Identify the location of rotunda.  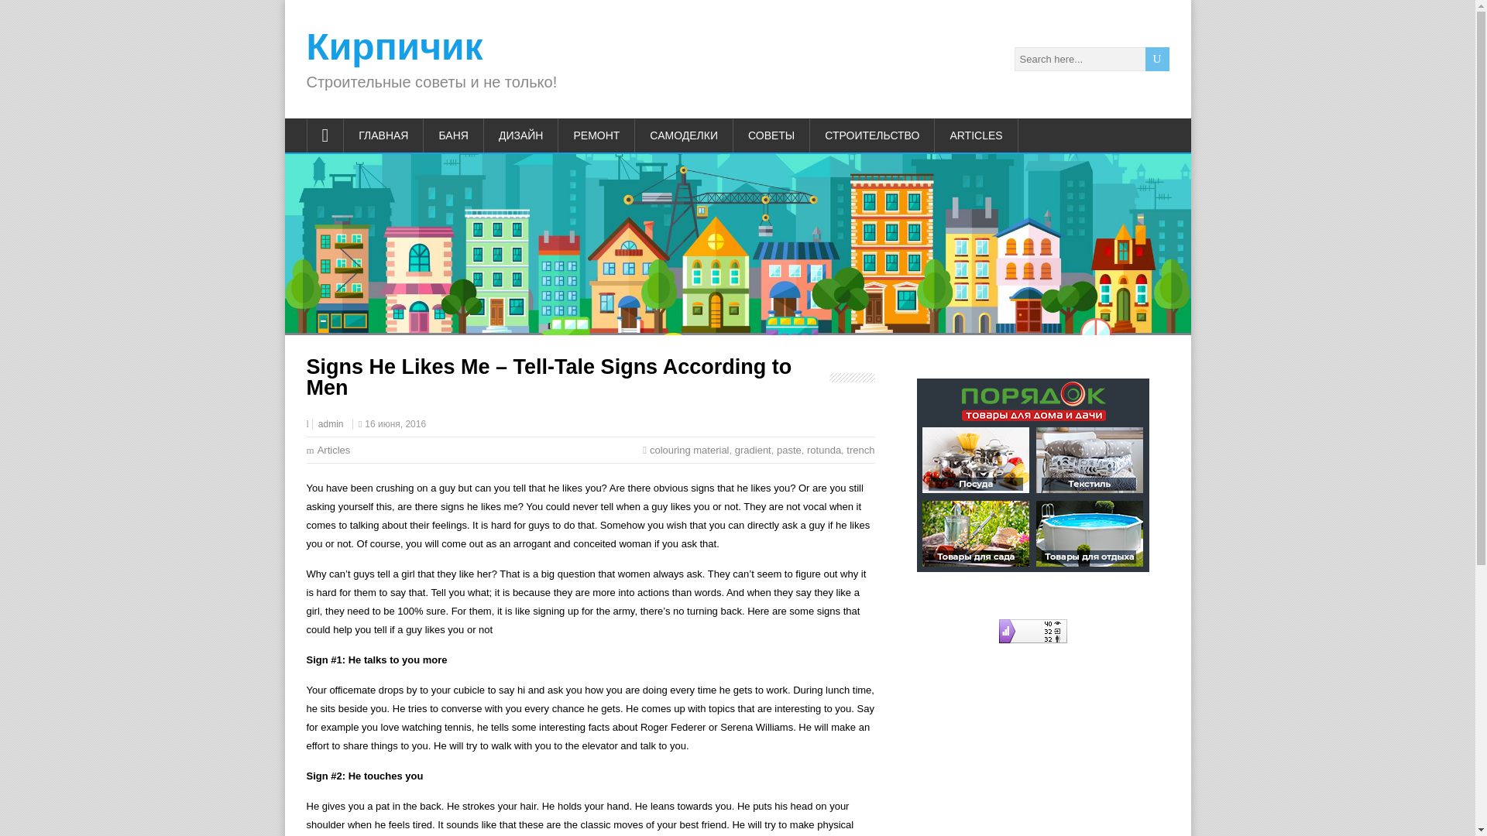
(824, 449).